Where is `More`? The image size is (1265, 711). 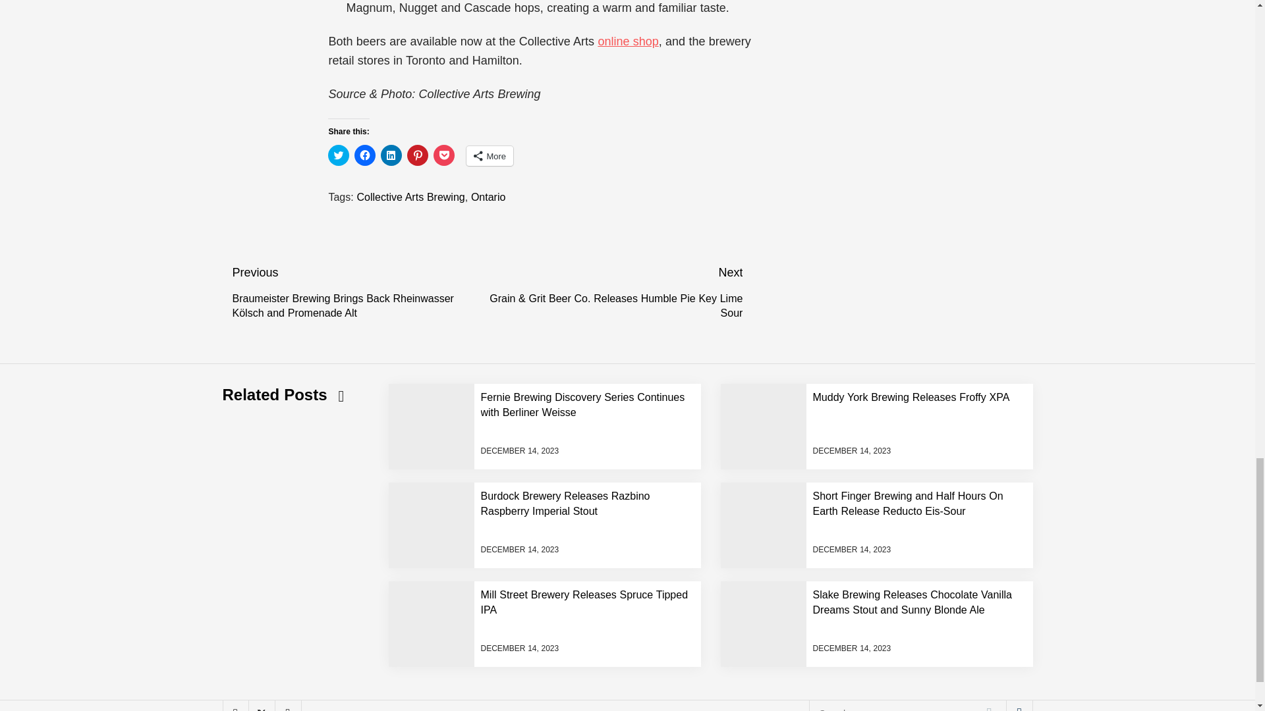
More is located at coordinates (490, 155).